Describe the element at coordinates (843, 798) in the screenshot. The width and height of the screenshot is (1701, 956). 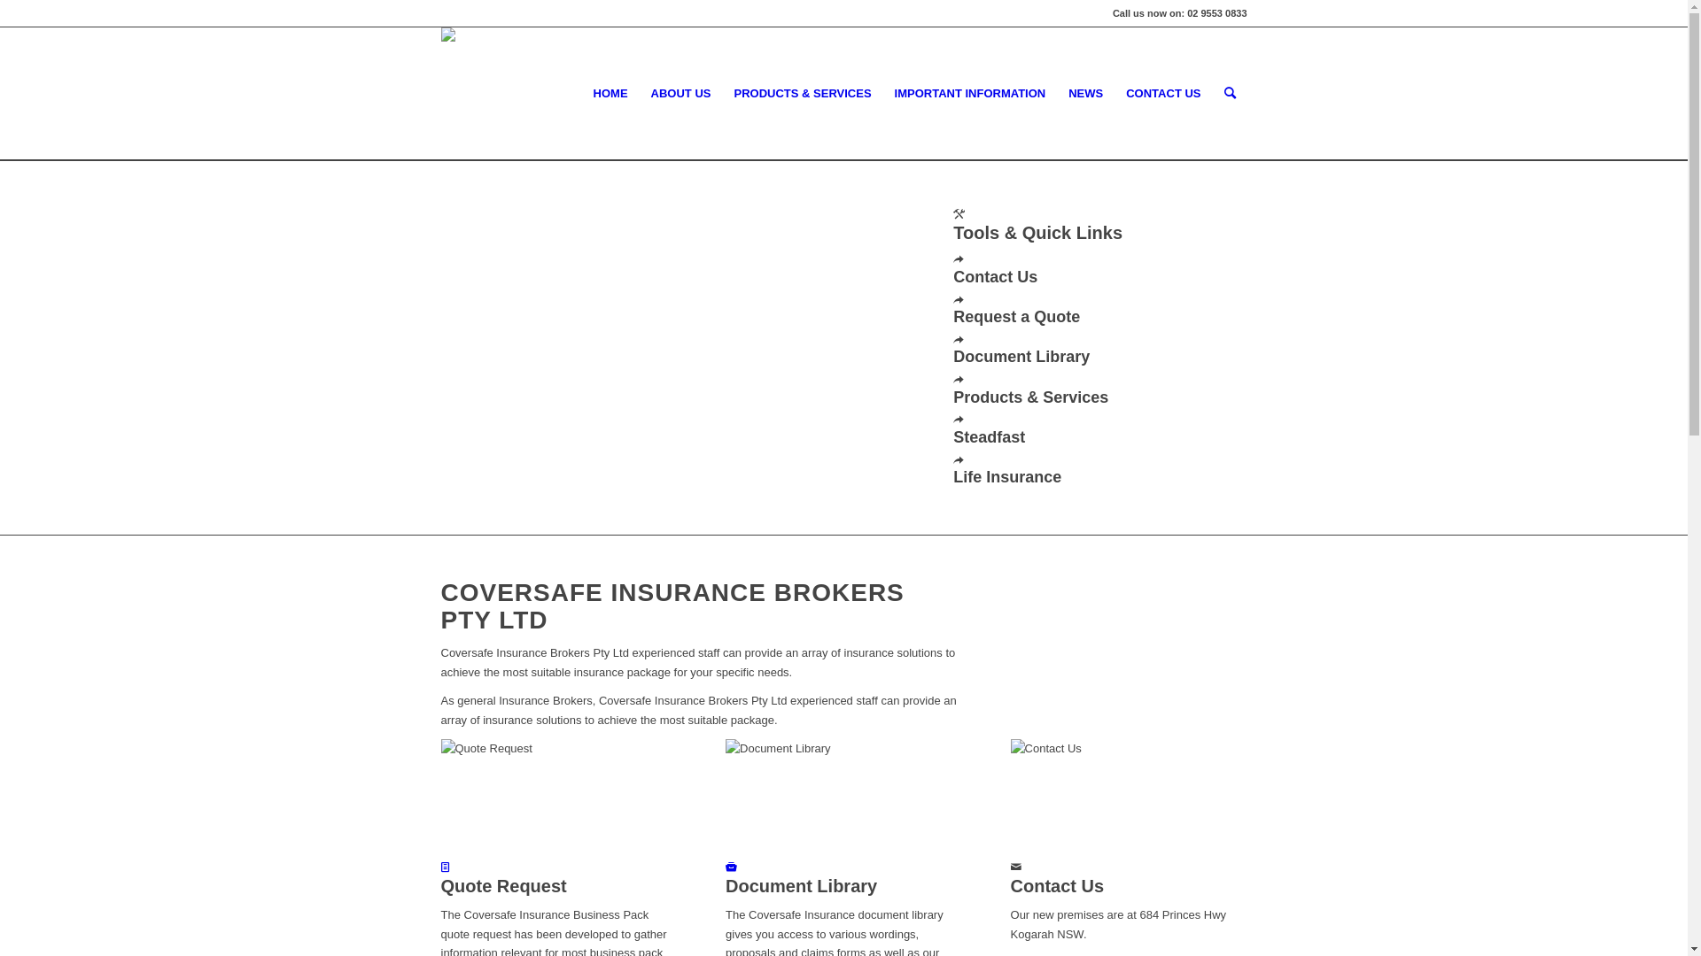
I see `Document Library` at that location.